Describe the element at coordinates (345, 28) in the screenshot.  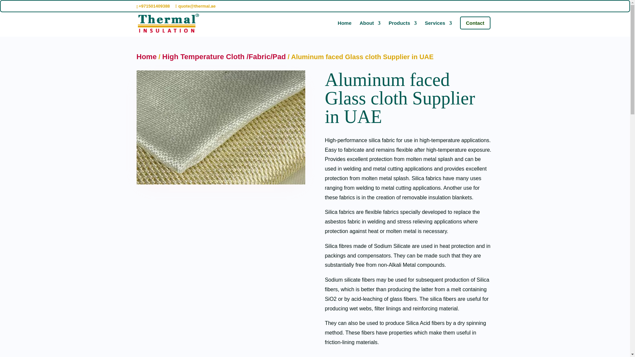
I see `Home` at that location.